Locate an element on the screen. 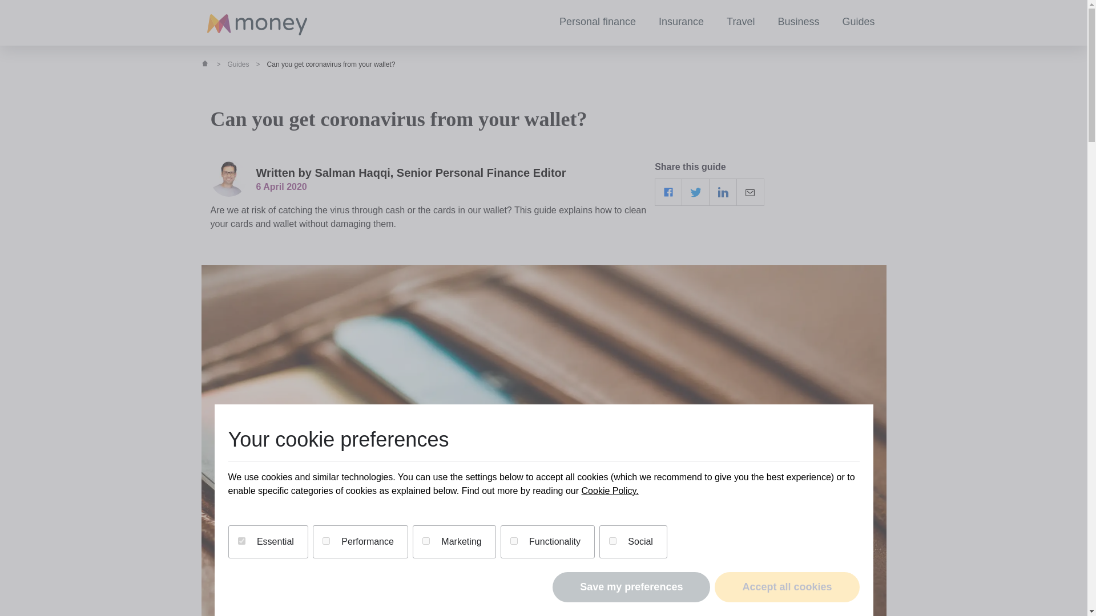  on is located at coordinates (325, 541).